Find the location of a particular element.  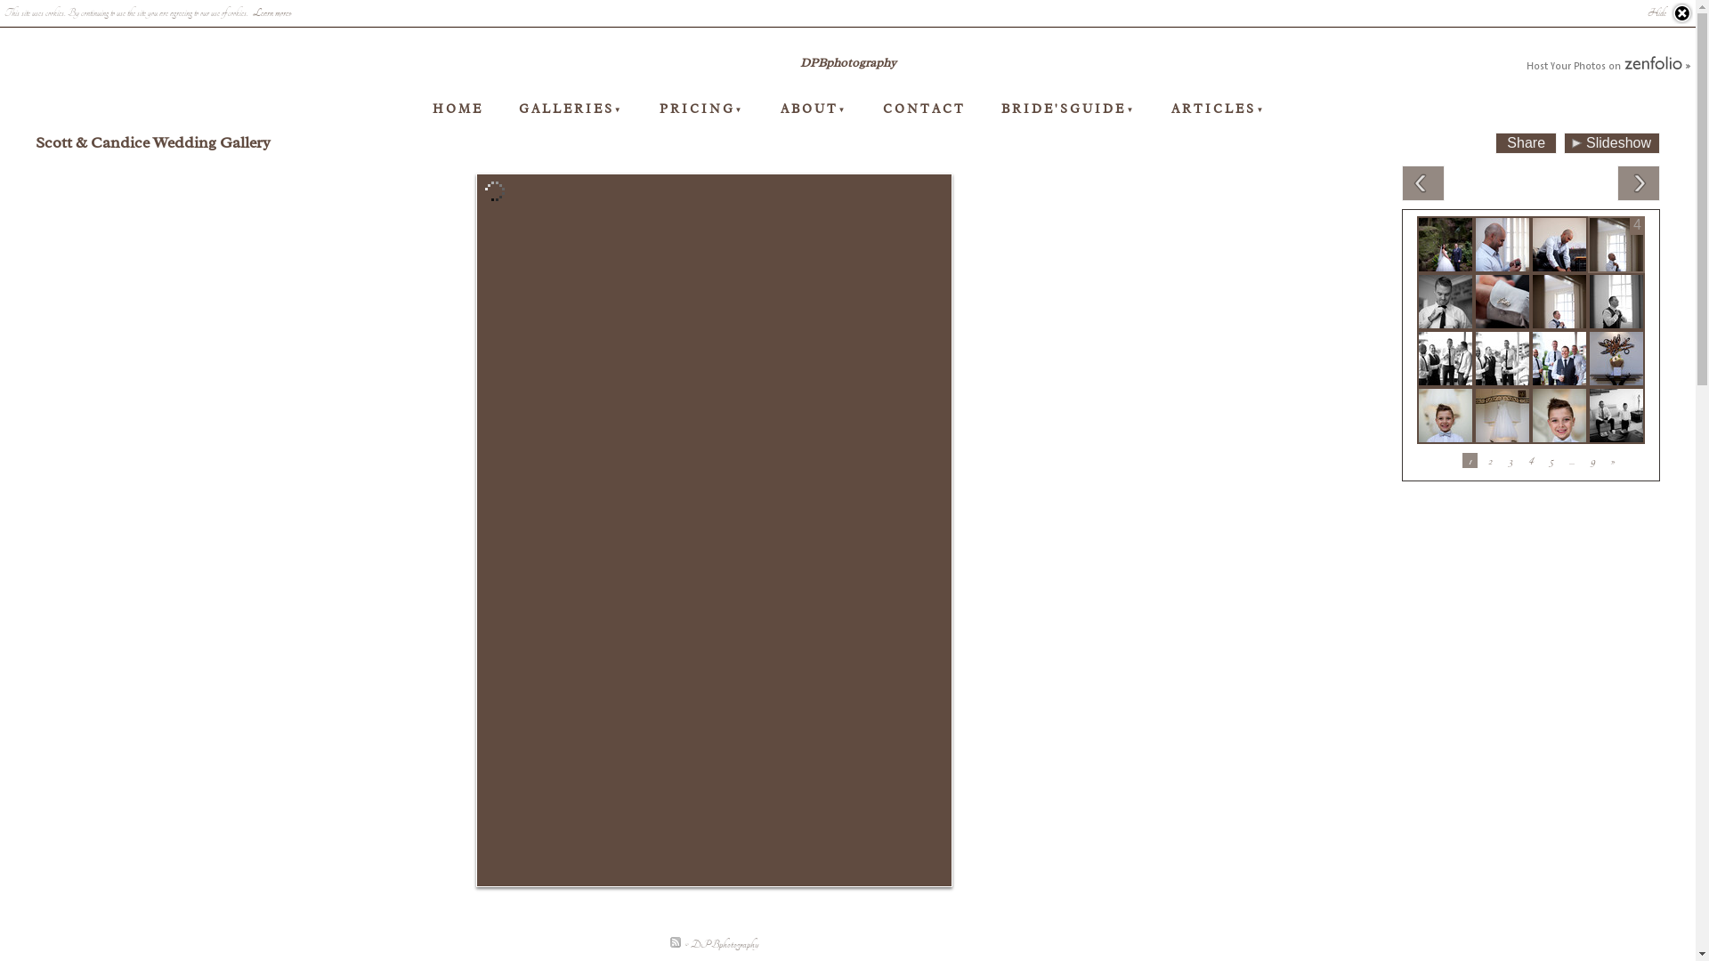

3 is located at coordinates (1511, 461).